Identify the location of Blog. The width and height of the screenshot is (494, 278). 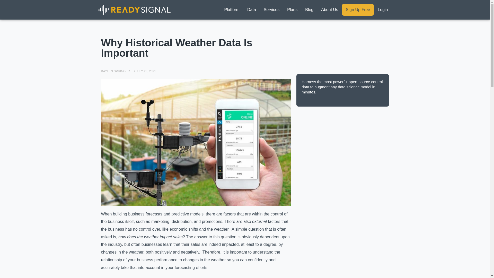
(309, 10).